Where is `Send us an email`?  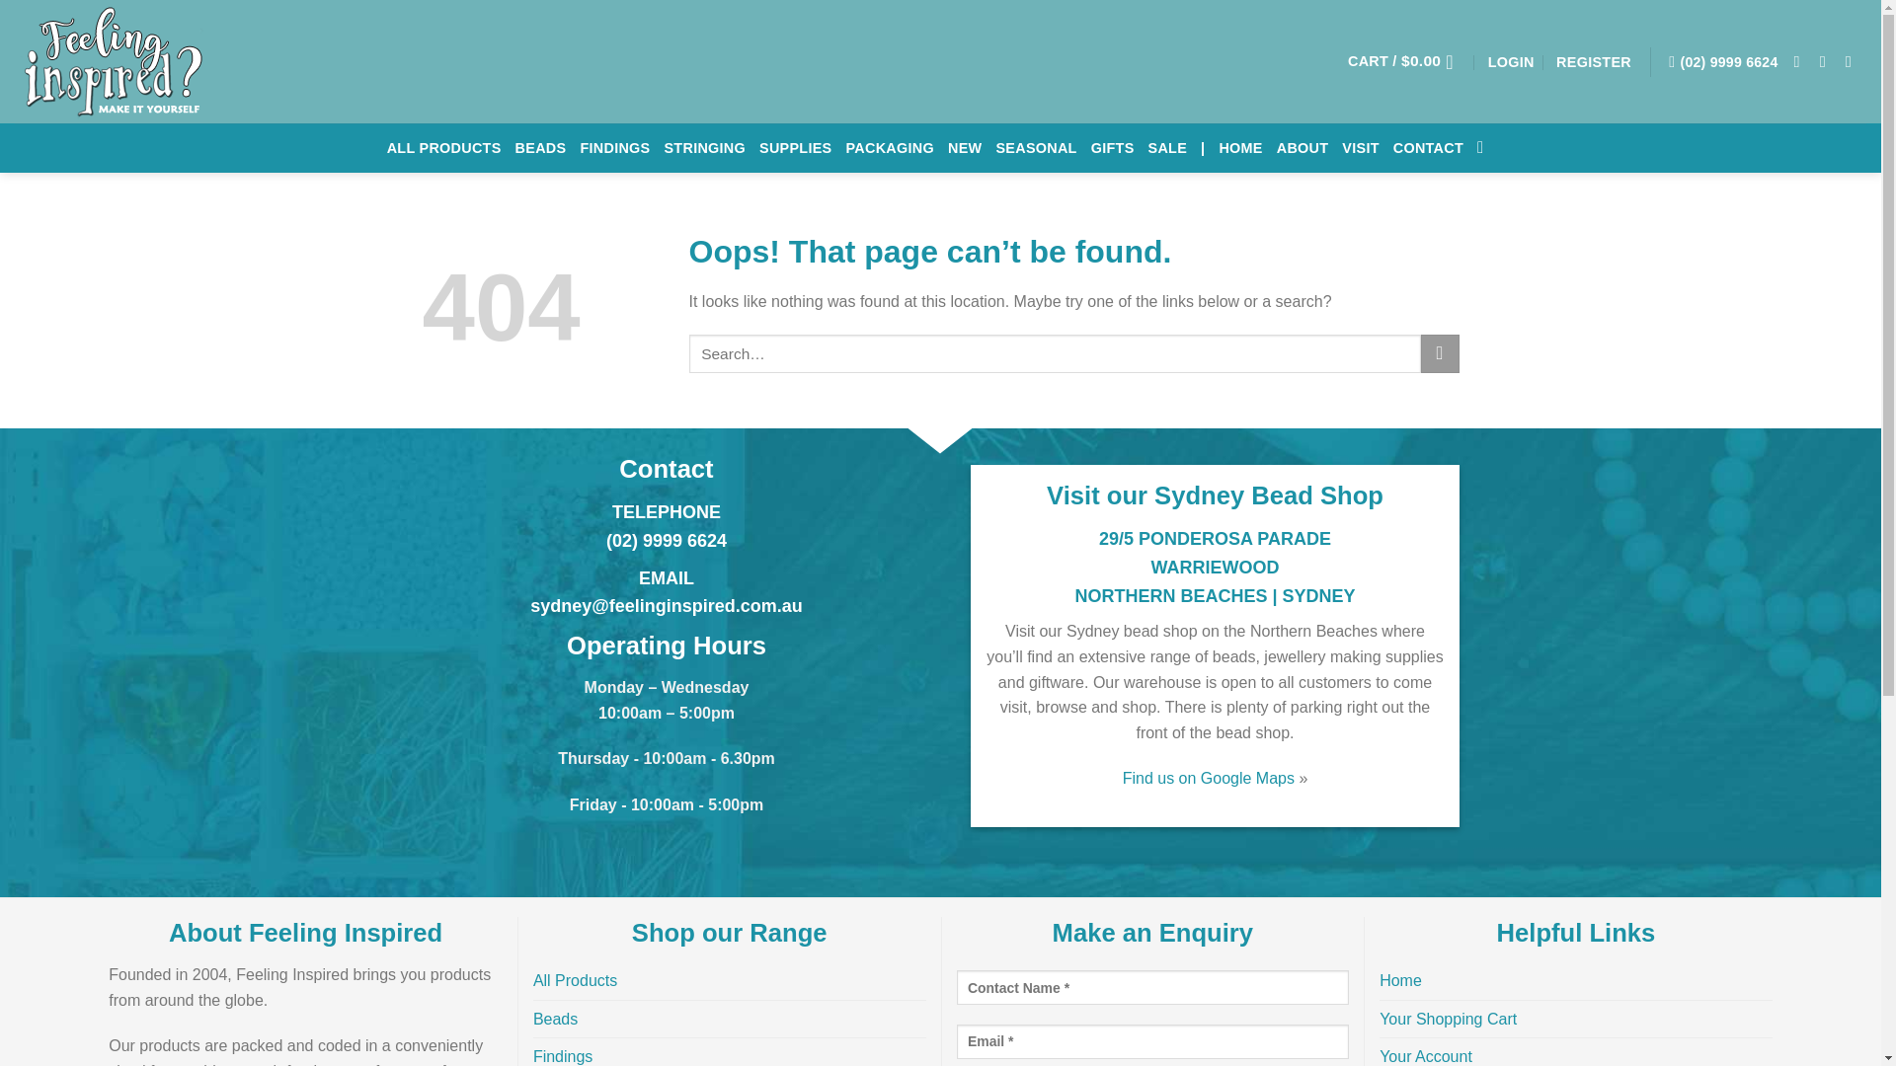 Send us an email is located at coordinates (1854, 61).